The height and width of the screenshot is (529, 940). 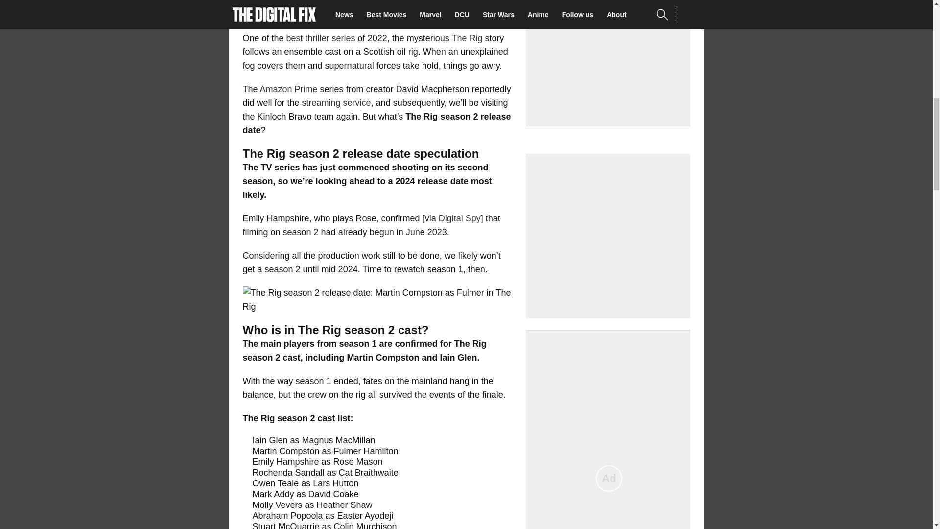 What do you see at coordinates (466, 38) in the screenshot?
I see `The Rig` at bounding box center [466, 38].